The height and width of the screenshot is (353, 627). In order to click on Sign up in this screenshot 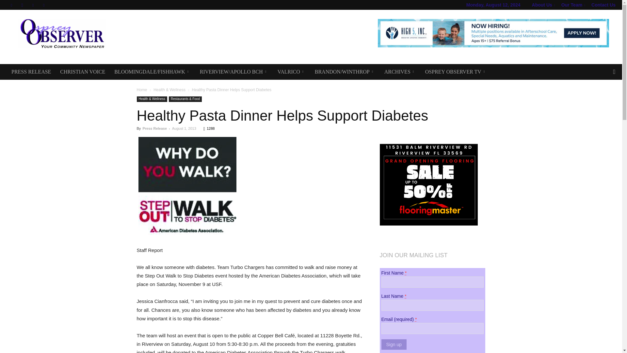, I will do `click(394, 345)`.